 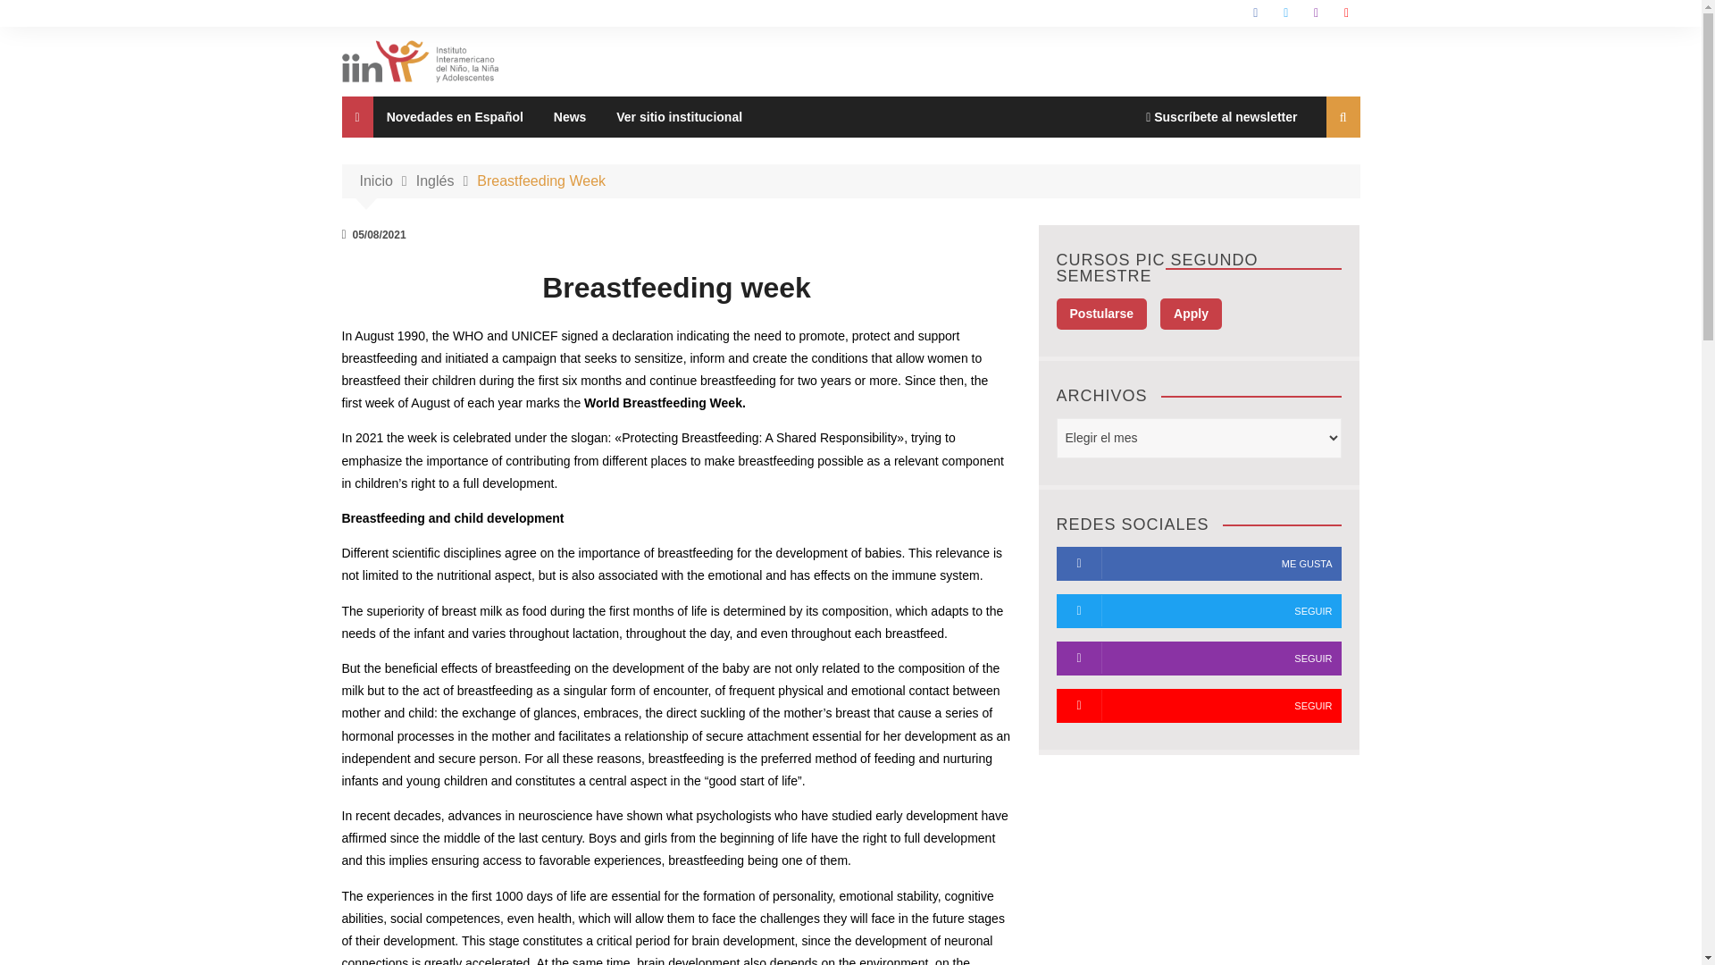 What do you see at coordinates (540, 180) in the screenshot?
I see `Breastfeeding Week` at bounding box center [540, 180].